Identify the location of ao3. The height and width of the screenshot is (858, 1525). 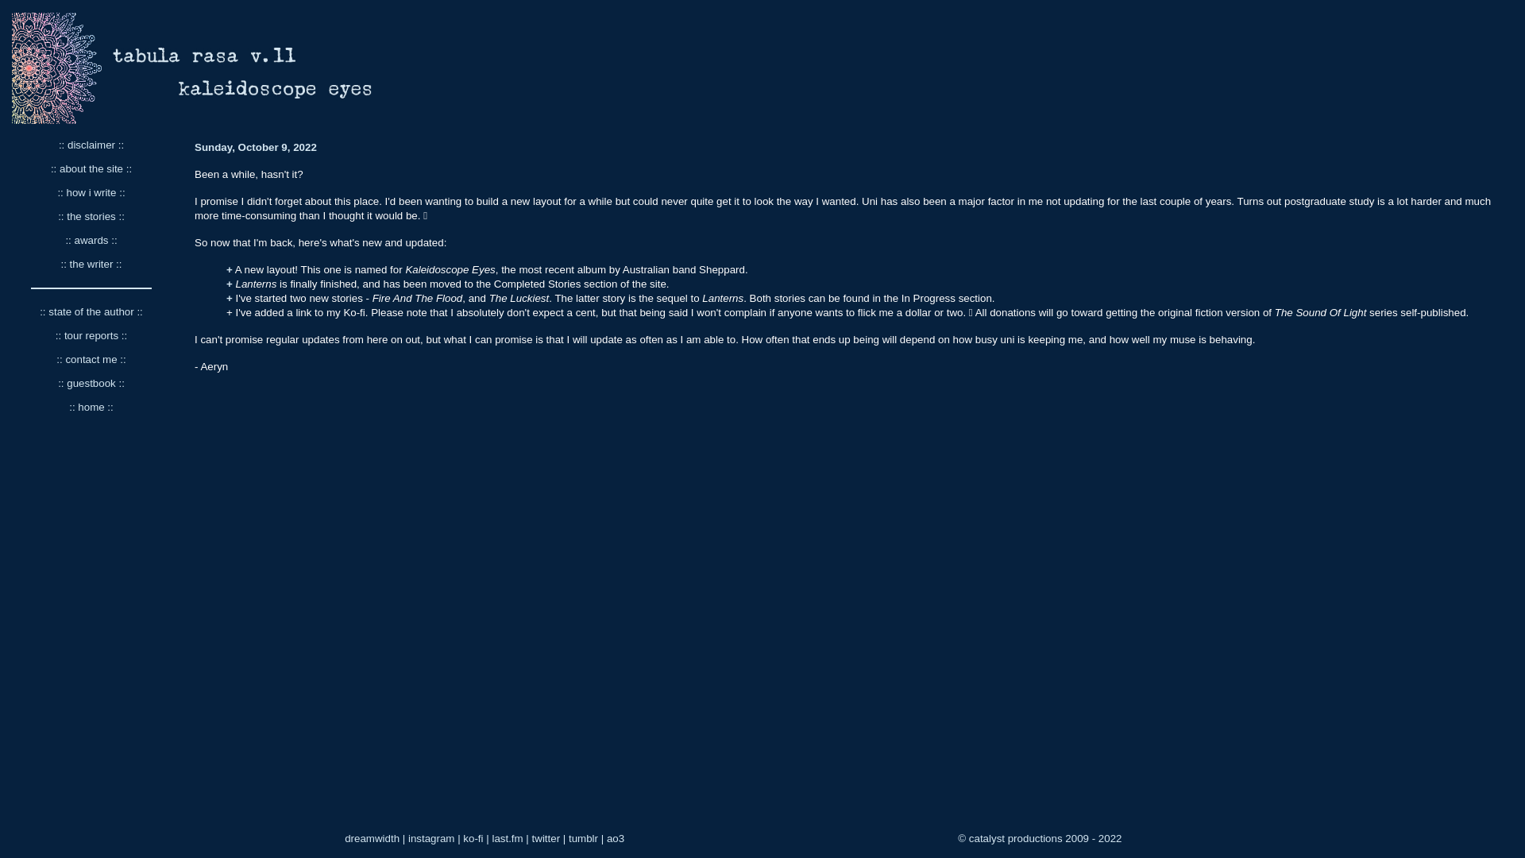
(616, 839).